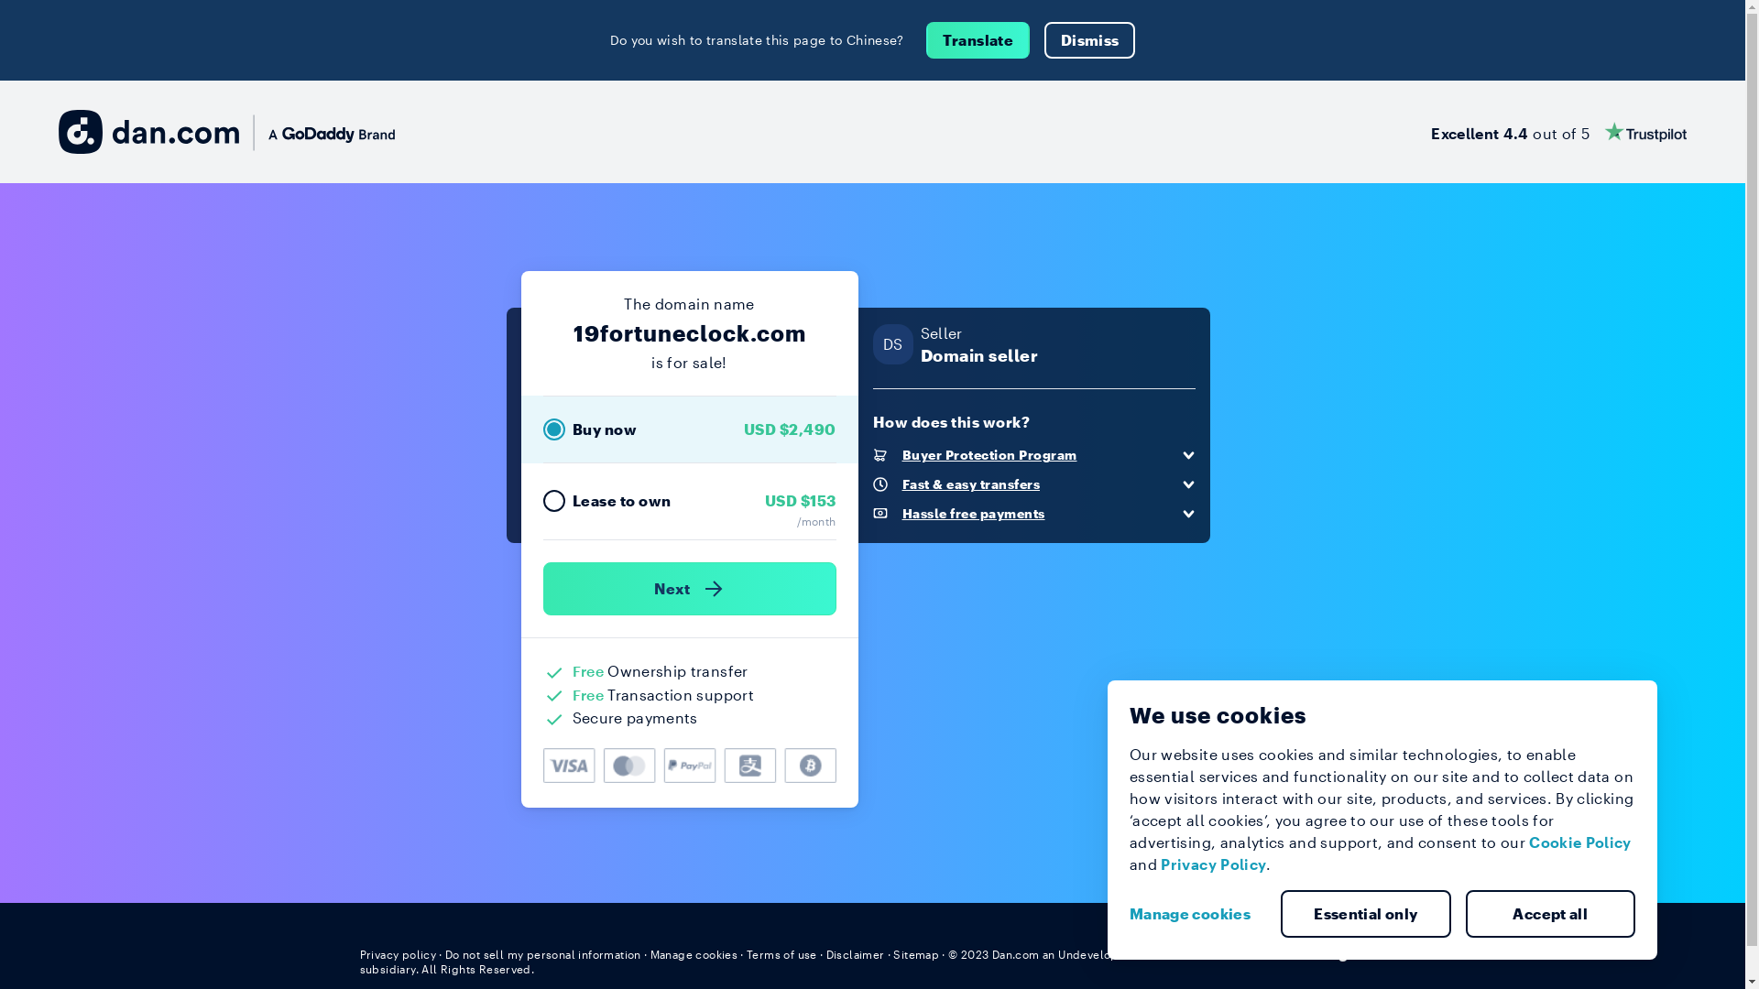  What do you see at coordinates (689, 589) in the screenshot?
I see `Next
)` at bounding box center [689, 589].